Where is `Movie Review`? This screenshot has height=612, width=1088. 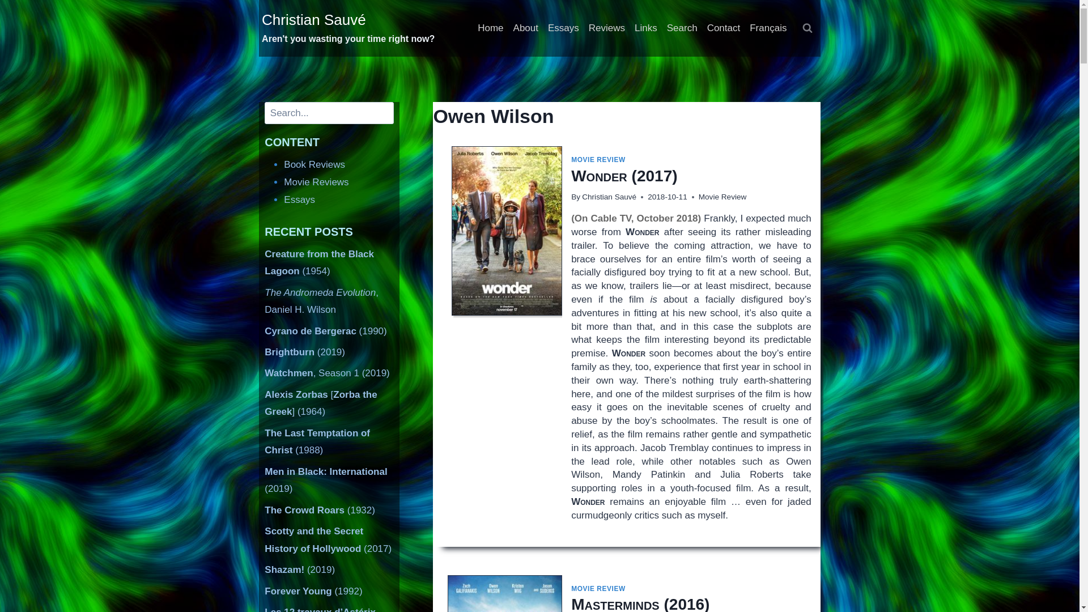
Movie Review is located at coordinates (722, 197).